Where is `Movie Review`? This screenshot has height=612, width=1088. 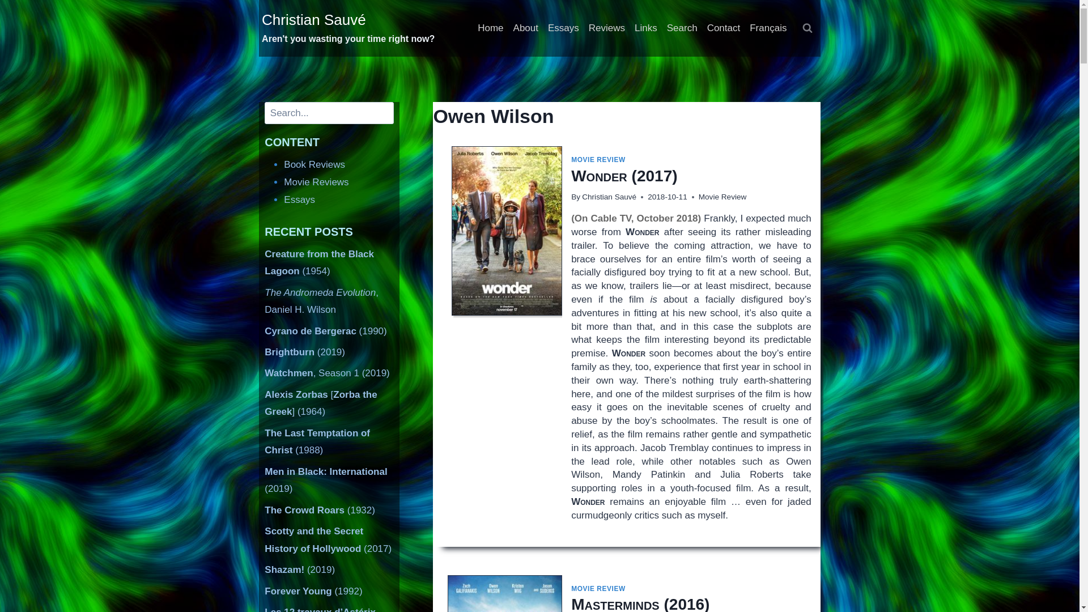
Movie Review is located at coordinates (722, 197).